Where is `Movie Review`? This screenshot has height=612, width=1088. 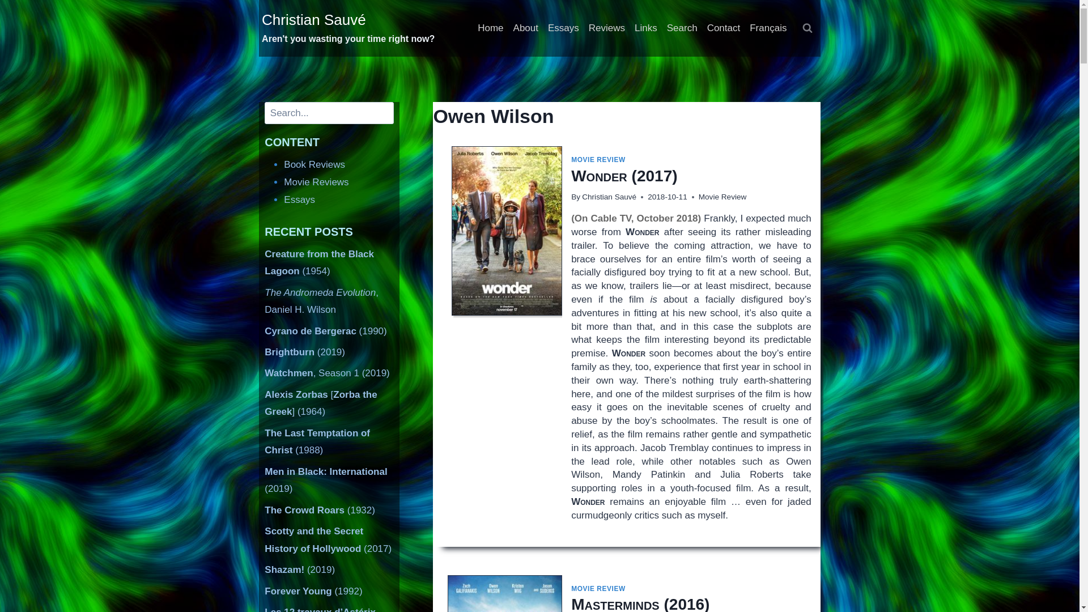
Movie Review is located at coordinates (722, 197).